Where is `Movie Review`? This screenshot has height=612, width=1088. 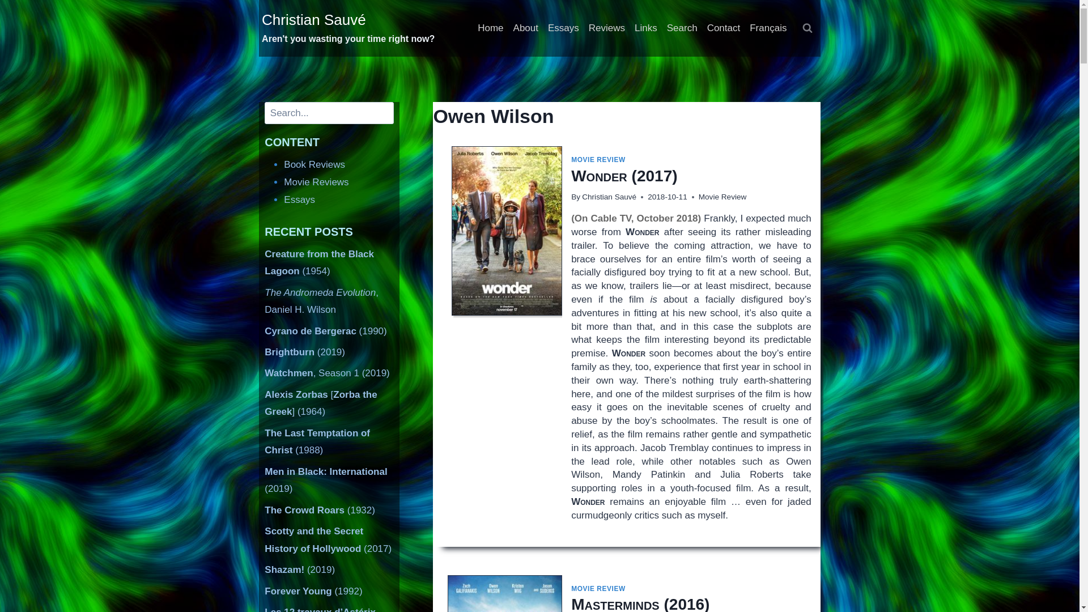
Movie Review is located at coordinates (722, 197).